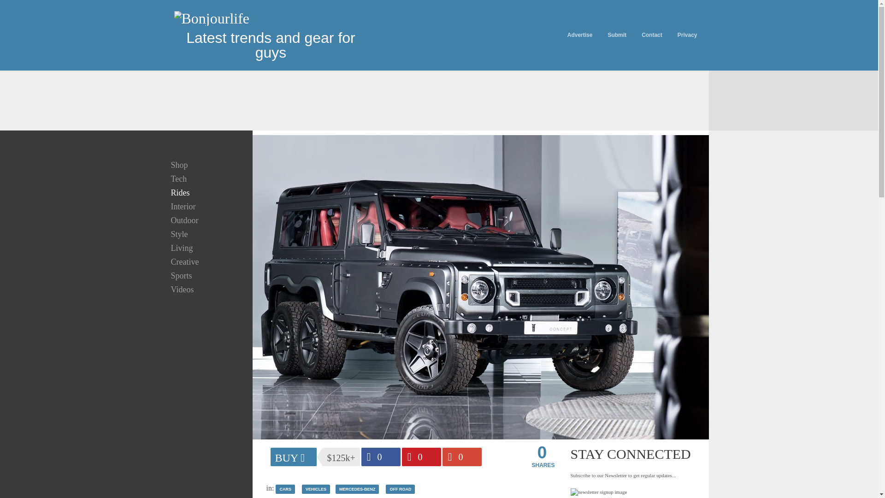 The height and width of the screenshot is (498, 885). Describe the element at coordinates (183, 207) in the screenshot. I see `Interior` at that location.